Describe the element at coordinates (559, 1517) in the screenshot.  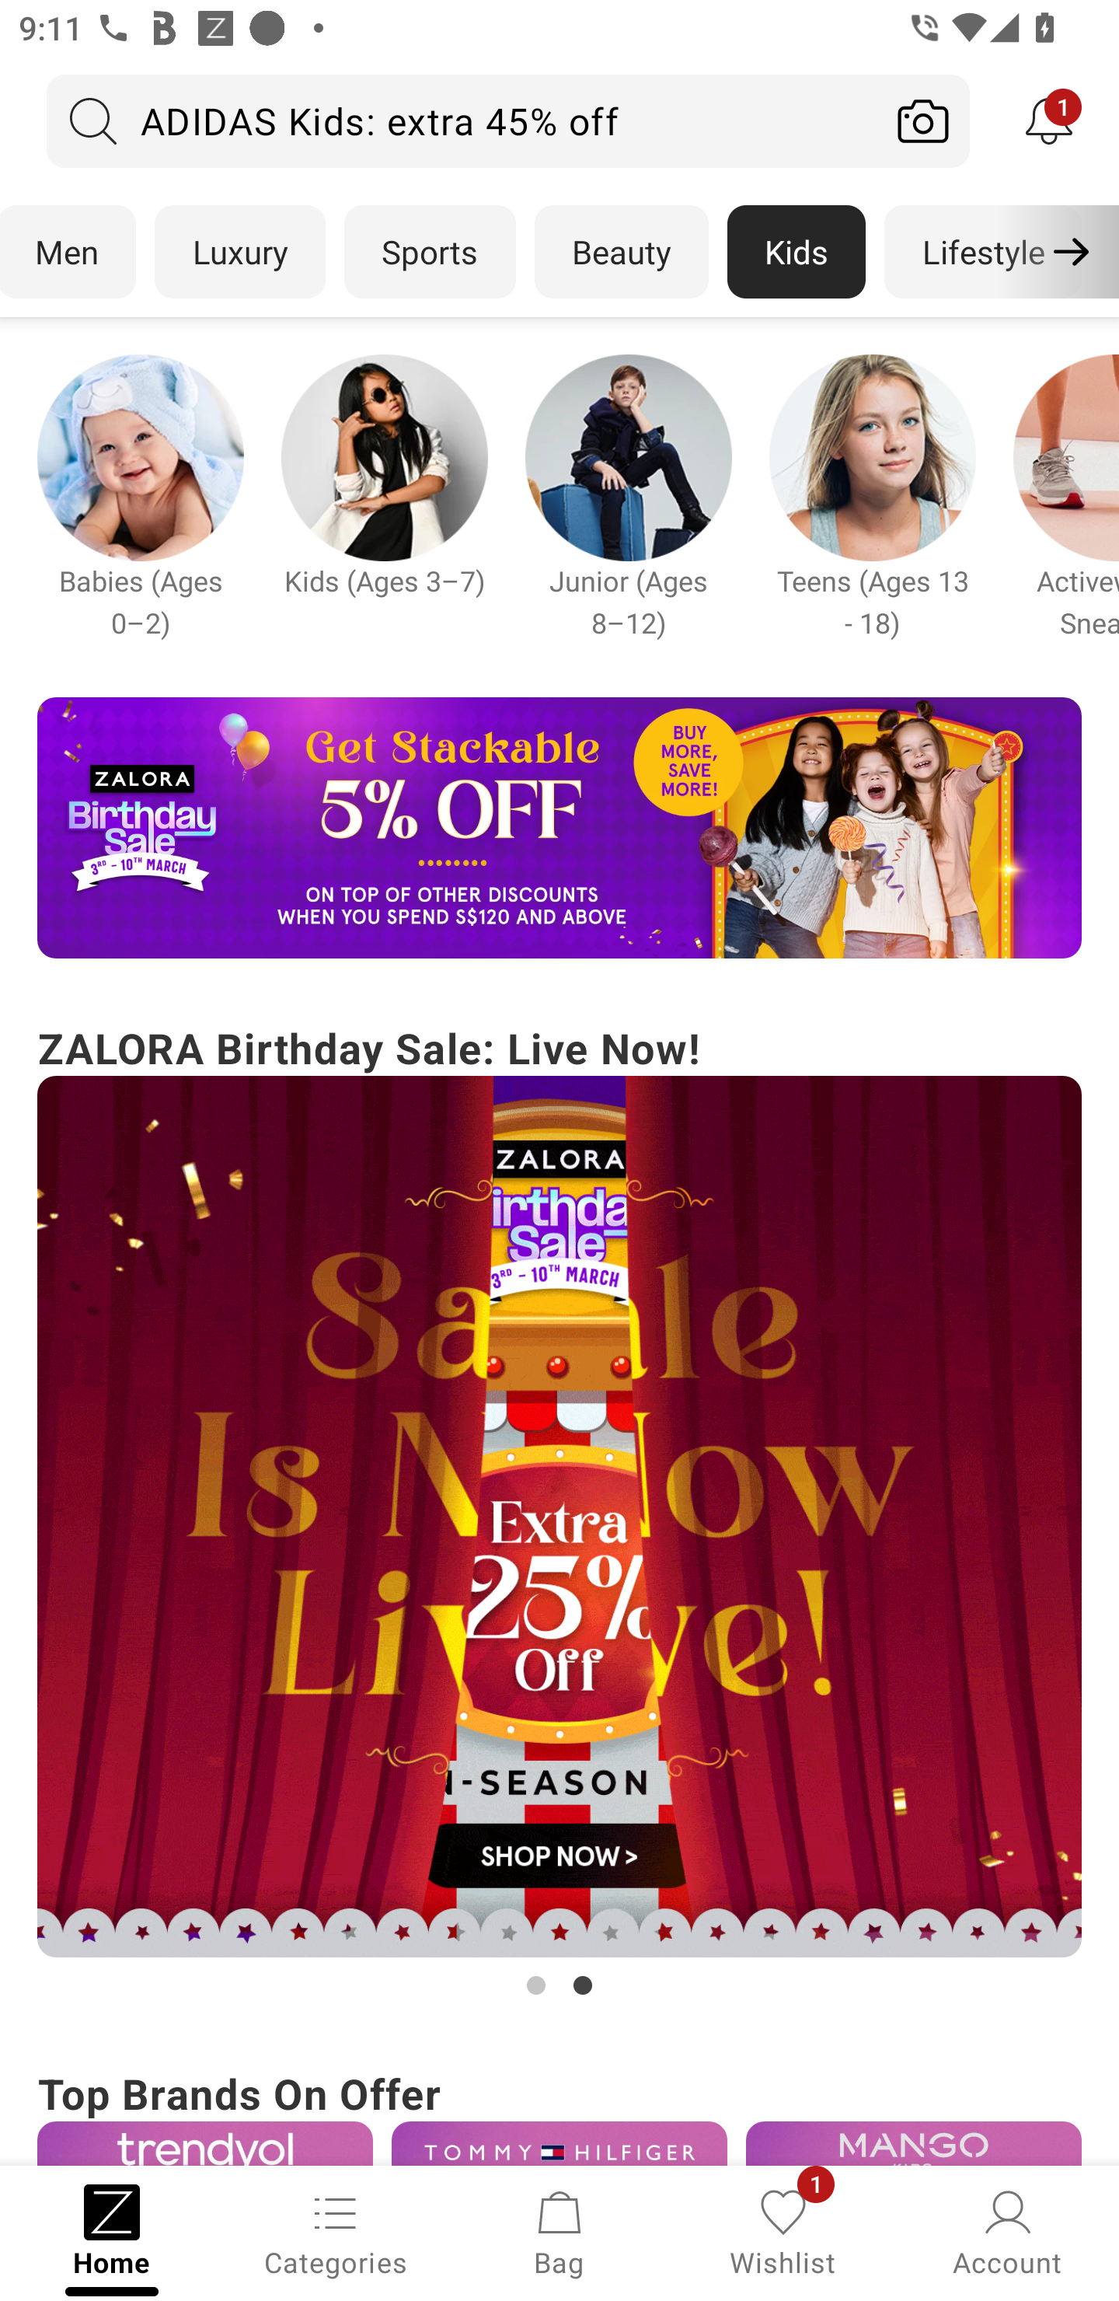
I see `Campaign banner` at that location.